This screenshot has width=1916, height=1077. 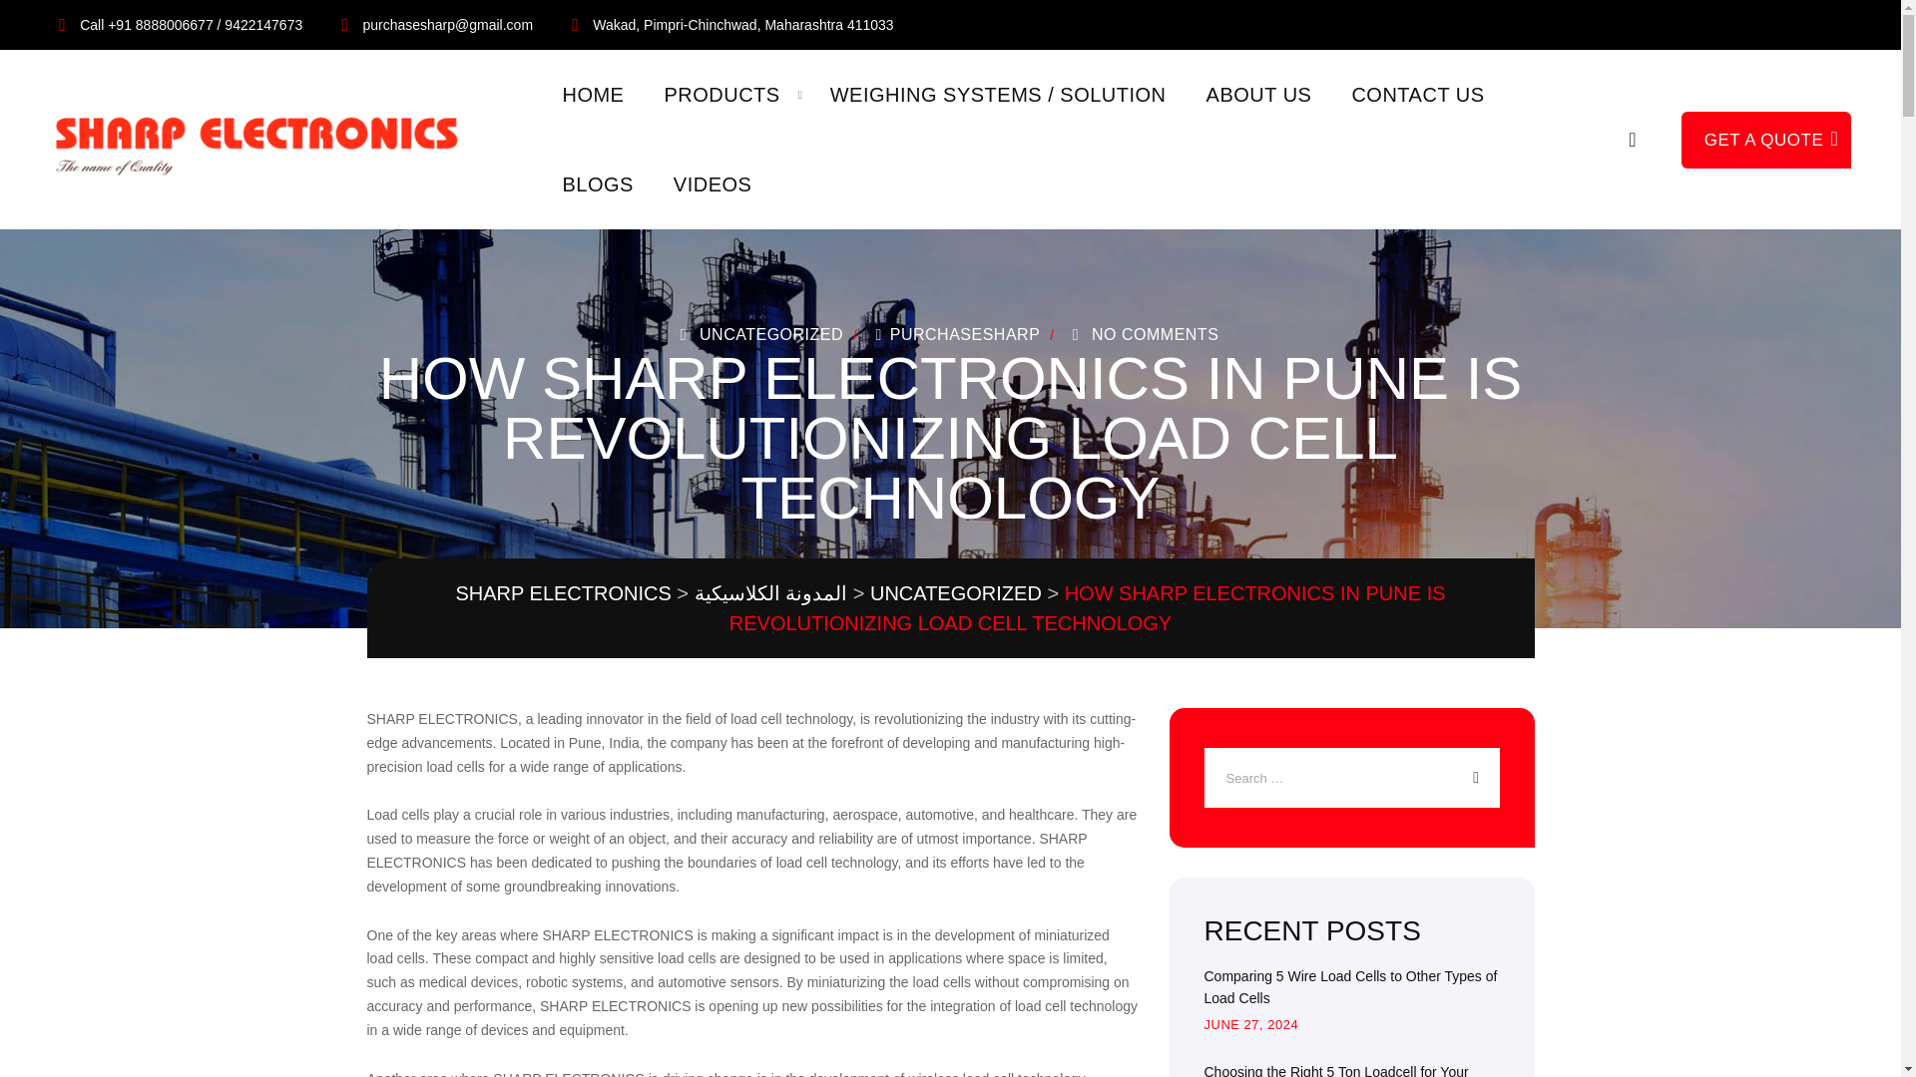 I want to click on Sharp Electronics, so click(x=265, y=140).